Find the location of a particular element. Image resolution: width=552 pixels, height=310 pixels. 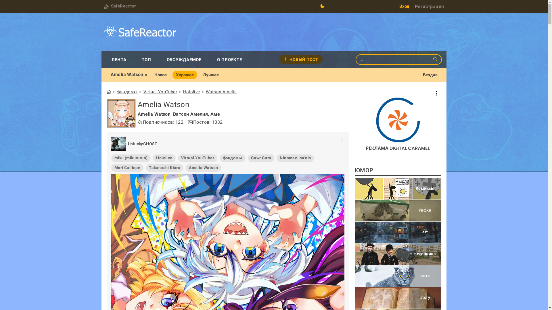

Hololive is located at coordinates (164, 158).